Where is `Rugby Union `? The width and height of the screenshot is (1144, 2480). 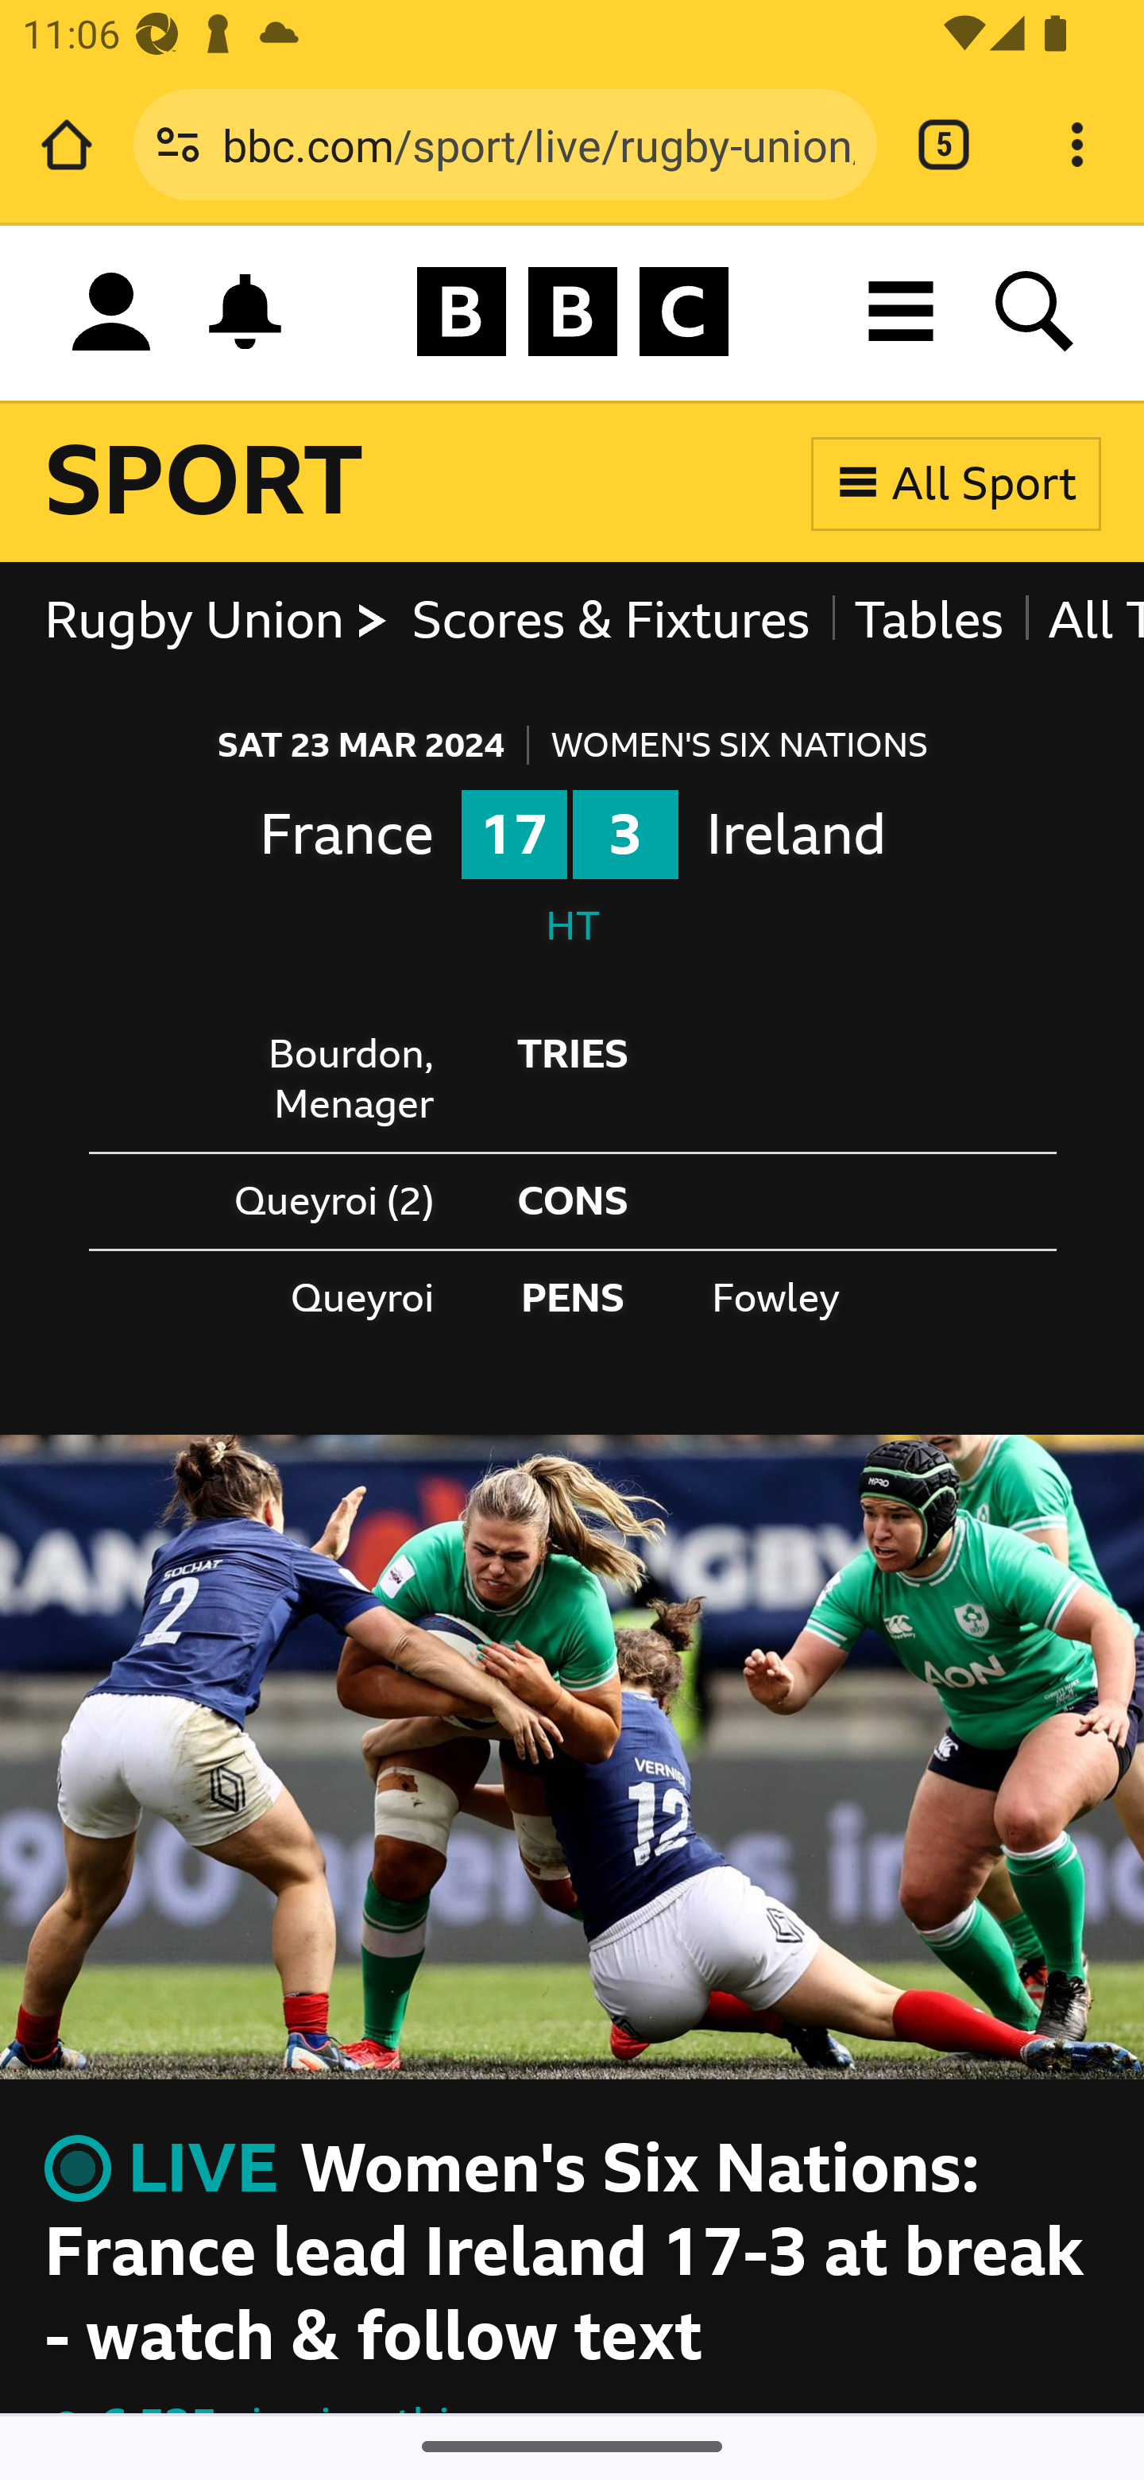 Rugby Union  is located at coordinates (218, 621).